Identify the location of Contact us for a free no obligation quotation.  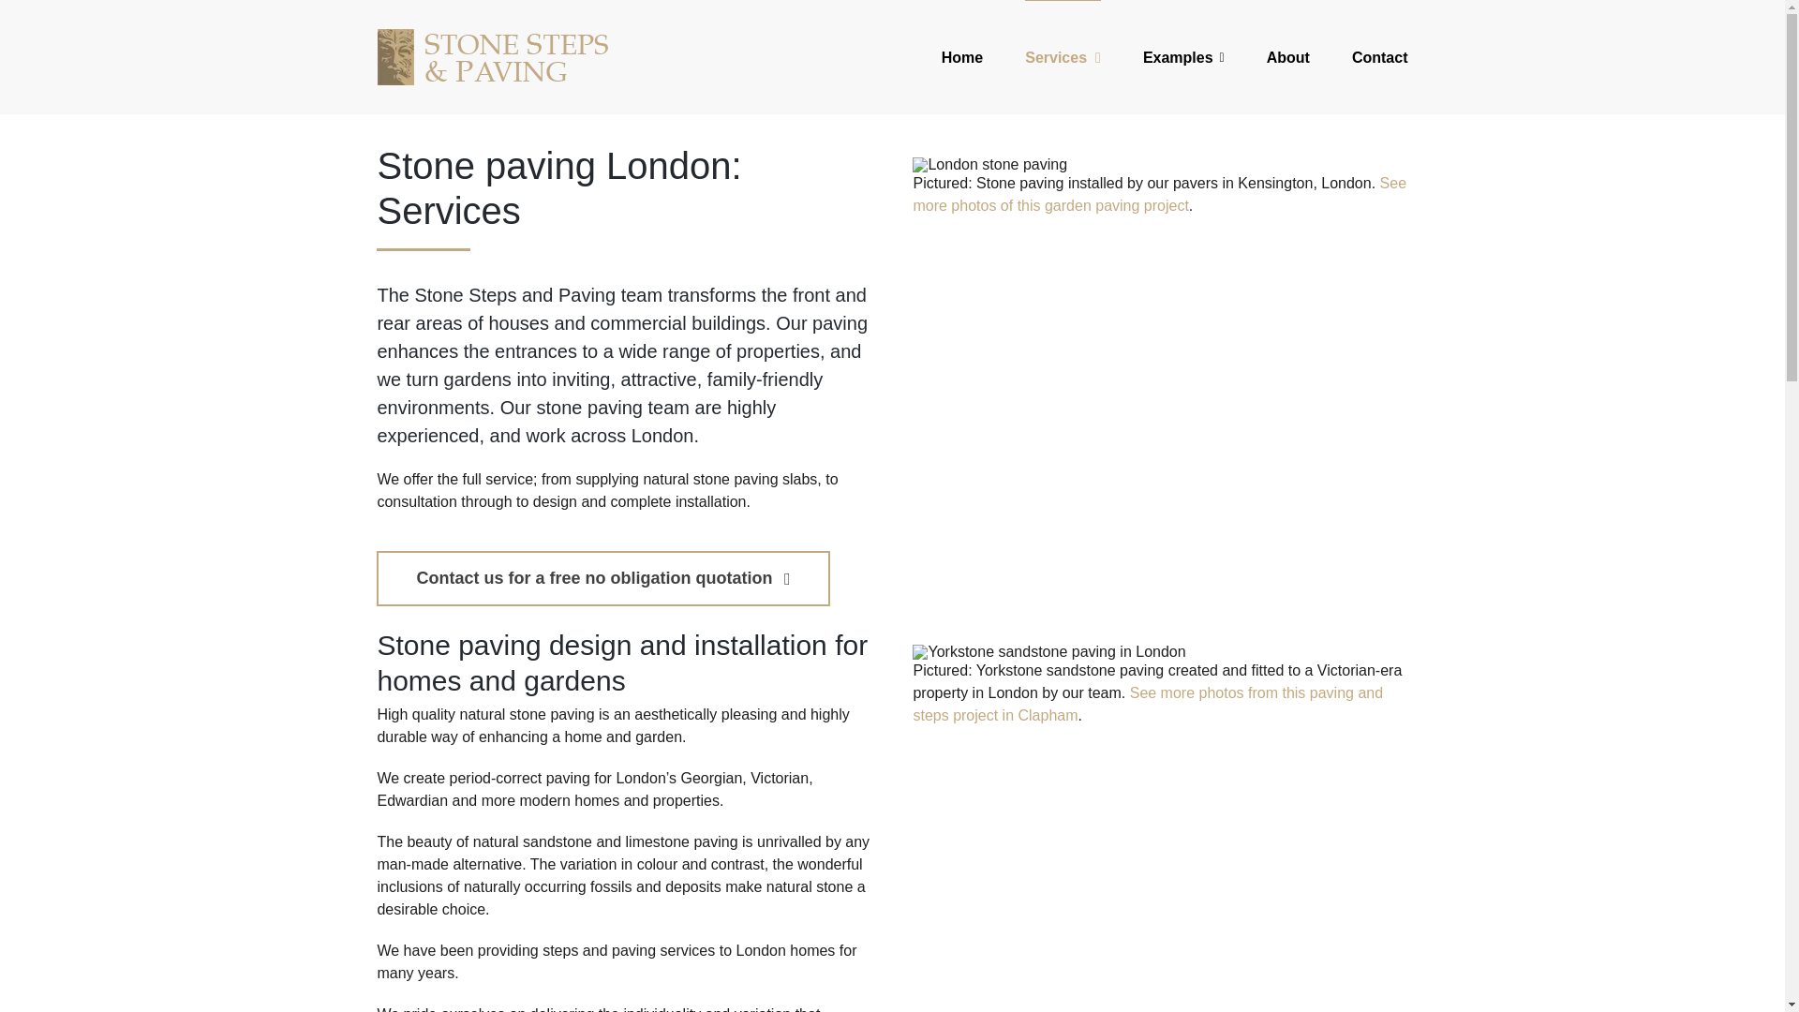
(602, 577).